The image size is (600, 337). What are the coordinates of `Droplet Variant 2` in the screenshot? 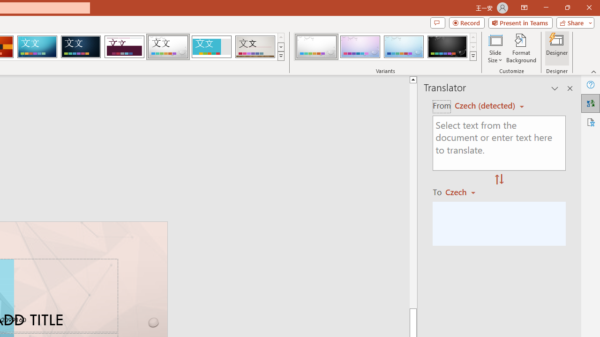 It's located at (360, 47).